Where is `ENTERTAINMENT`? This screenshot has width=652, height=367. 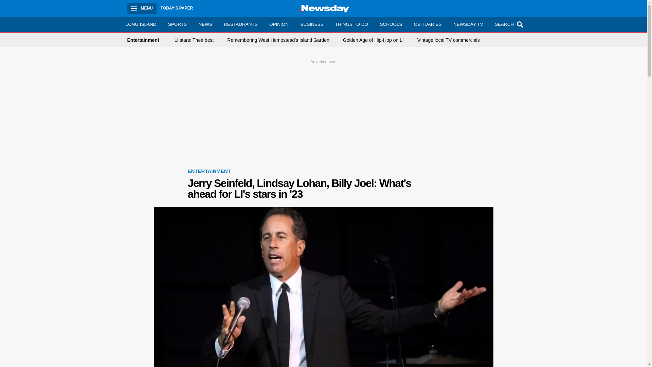 ENTERTAINMENT is located at coordinates (209, 171).